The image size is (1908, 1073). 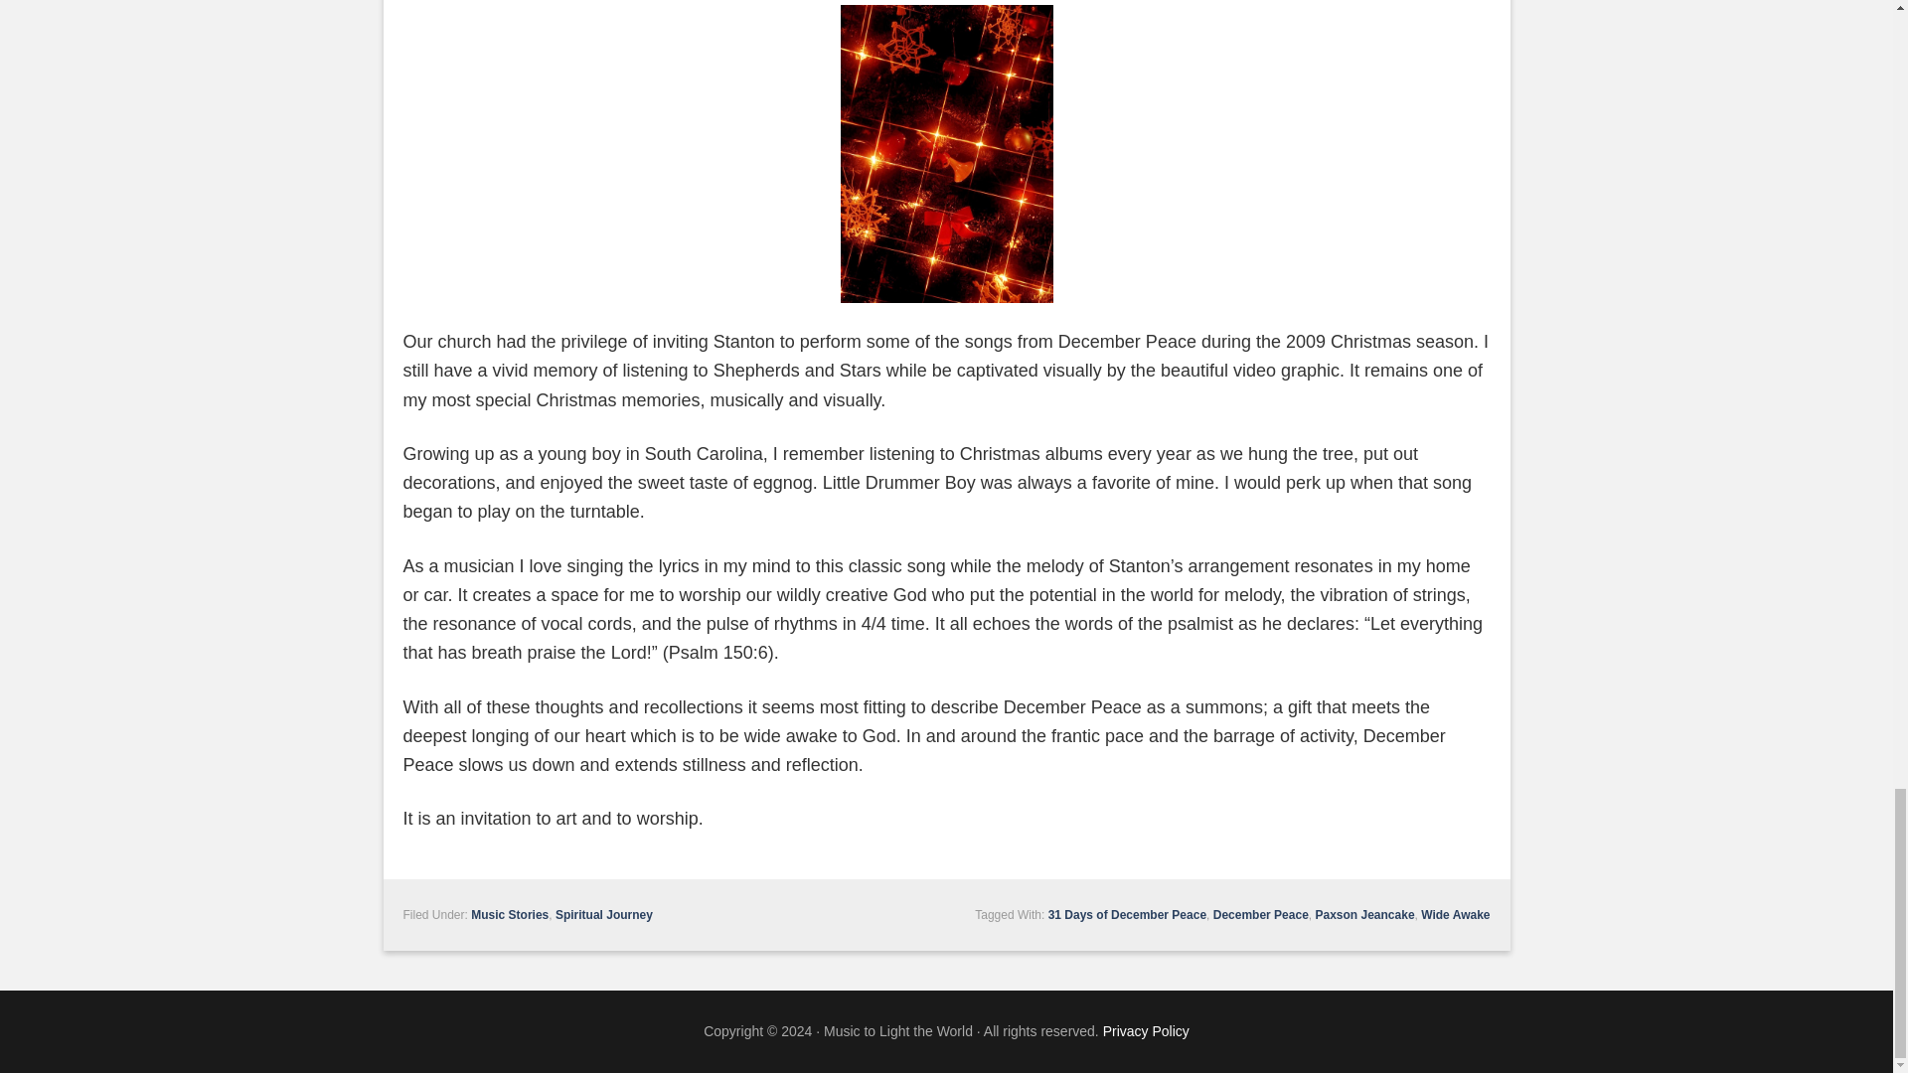 I want to click on Christmas Tree Lights, so click(x=946, y=153).